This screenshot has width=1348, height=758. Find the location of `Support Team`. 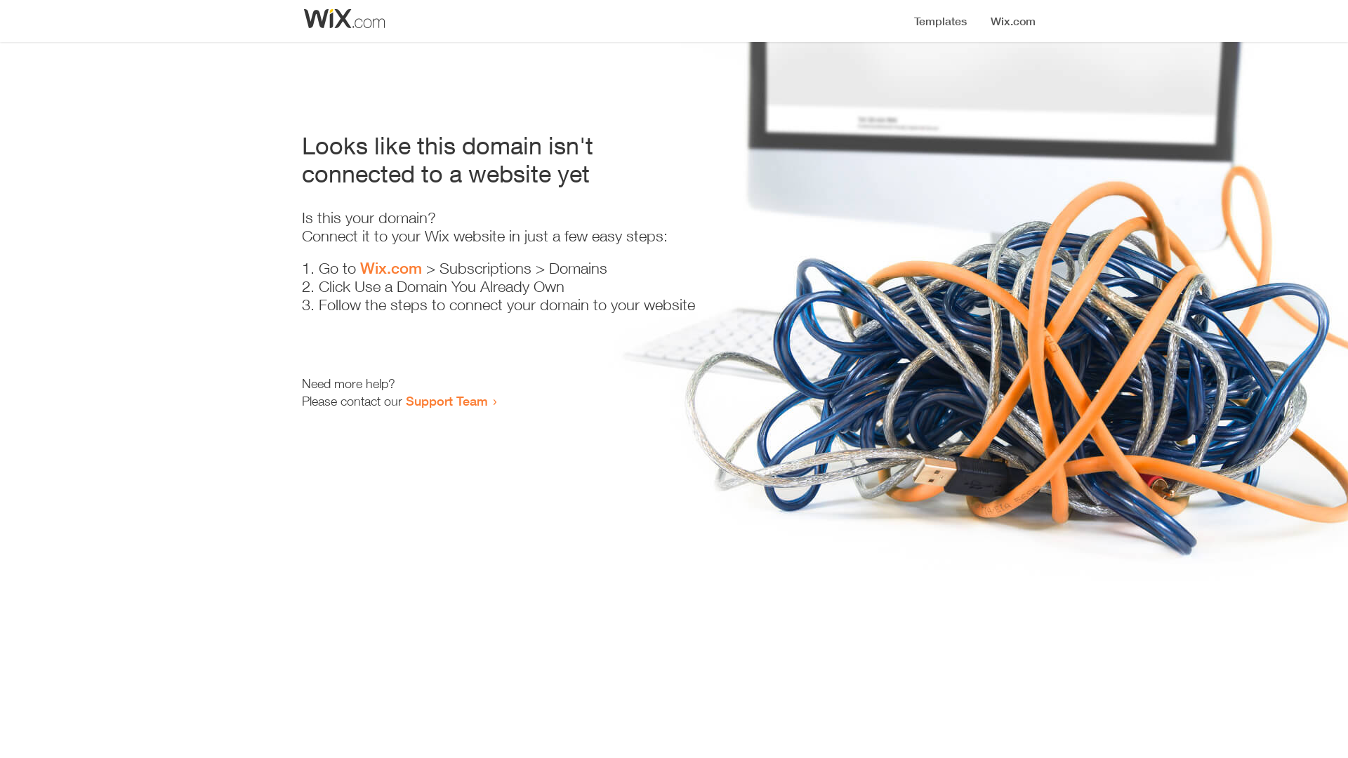

Support Team is located at coordinates (447, 401).